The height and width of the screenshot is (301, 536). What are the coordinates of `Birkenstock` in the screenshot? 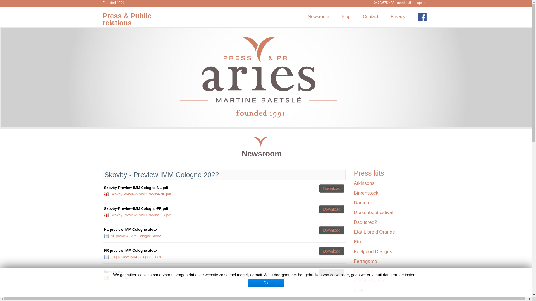 It's located at (366, 193).